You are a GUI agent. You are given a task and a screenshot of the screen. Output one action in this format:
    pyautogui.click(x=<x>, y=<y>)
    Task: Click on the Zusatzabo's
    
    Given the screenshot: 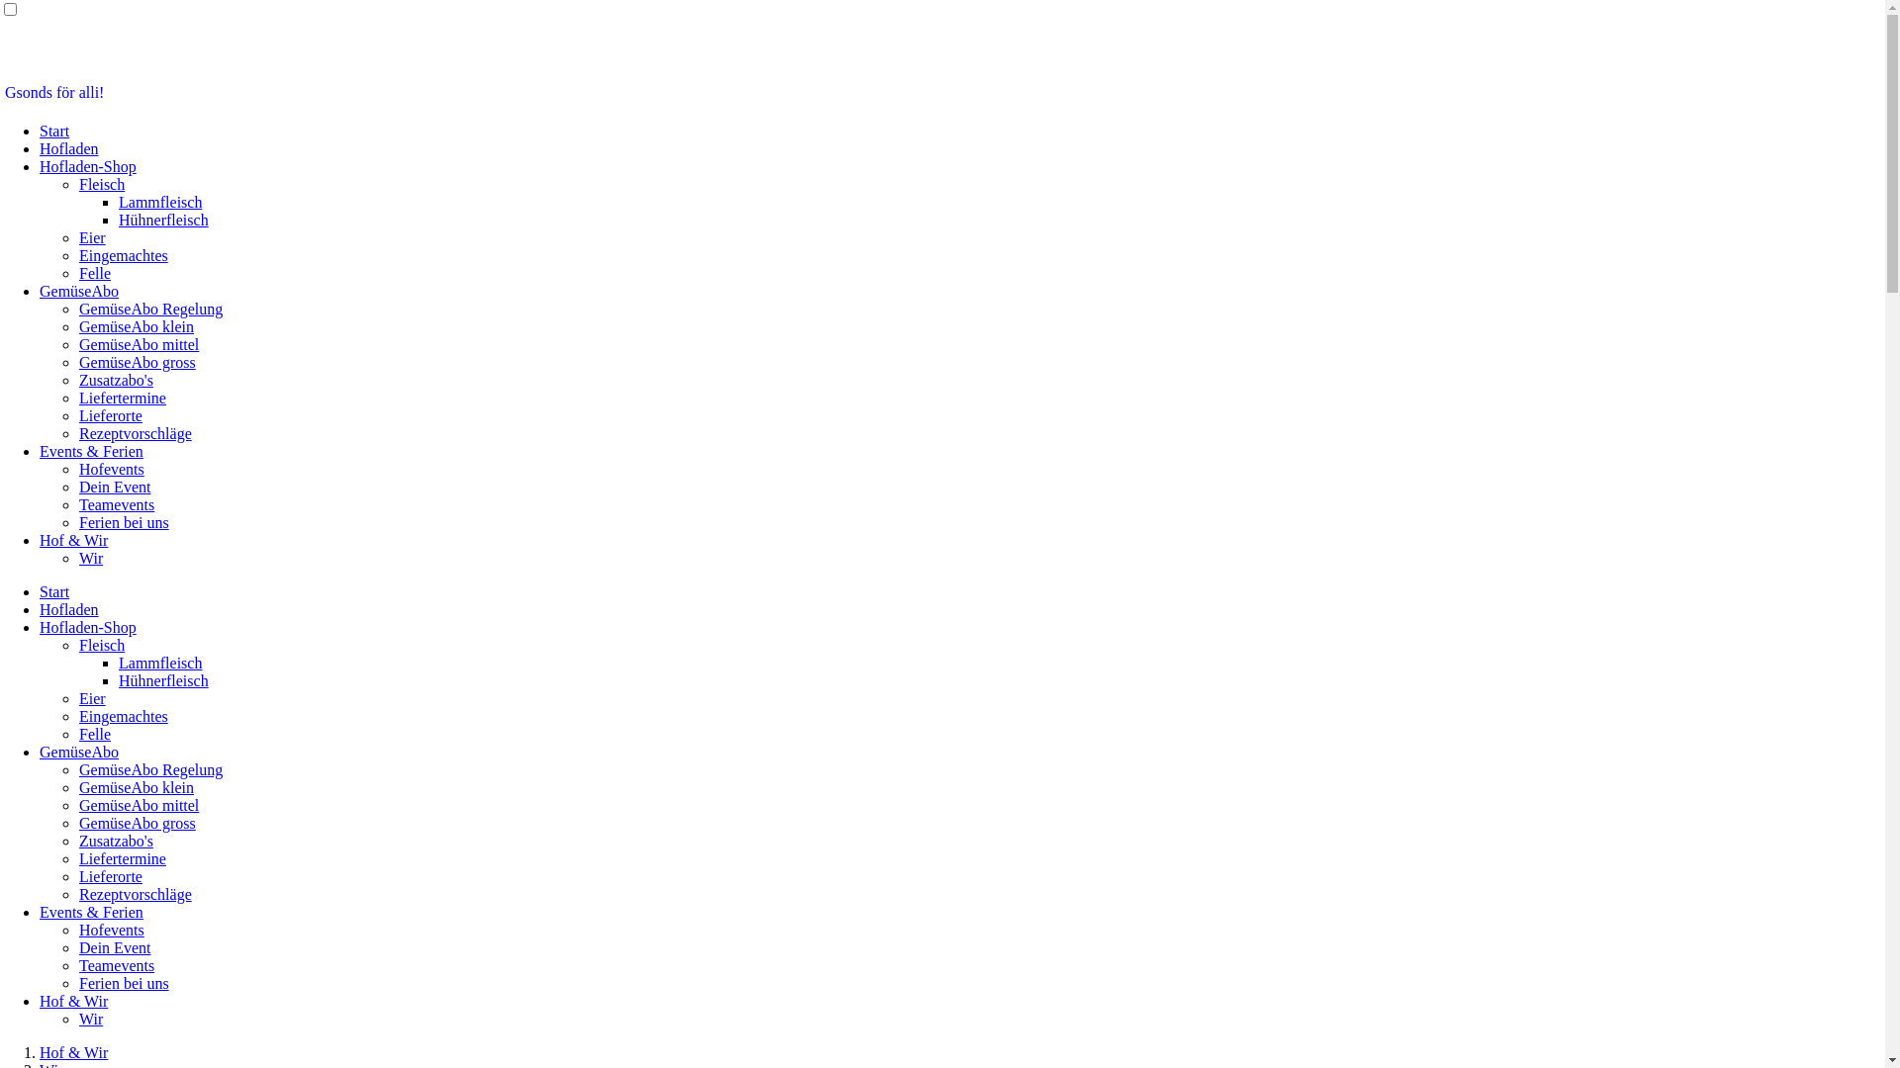 What is the action you would take?
    pyautogui.click(x=117, y=841)
    